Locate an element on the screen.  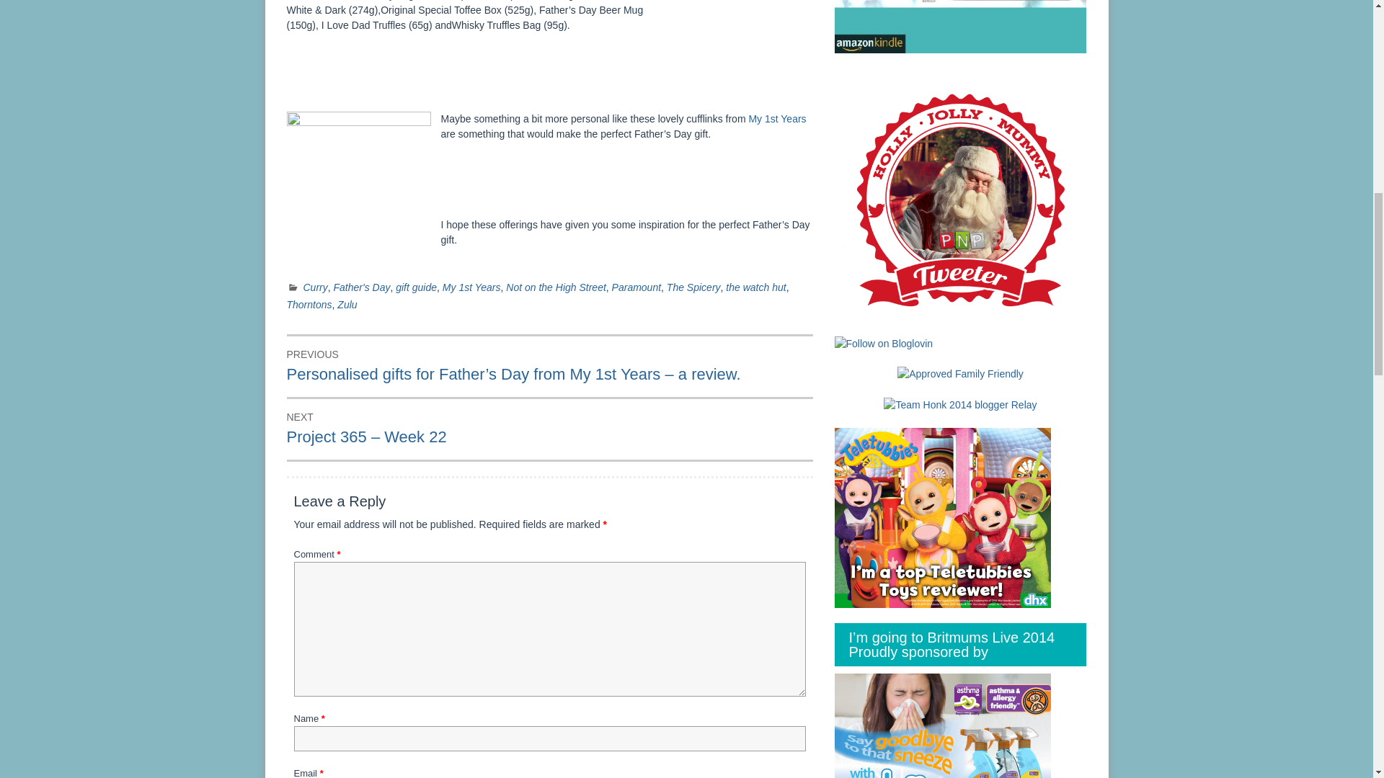
gift guide is located at coordinates (417, 287).